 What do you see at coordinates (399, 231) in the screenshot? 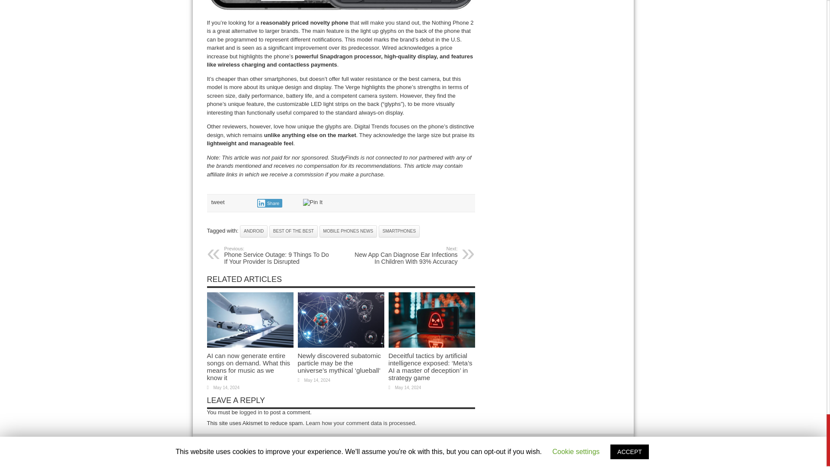
I see `SMARTPHONES` at bounding box center [399, 231].